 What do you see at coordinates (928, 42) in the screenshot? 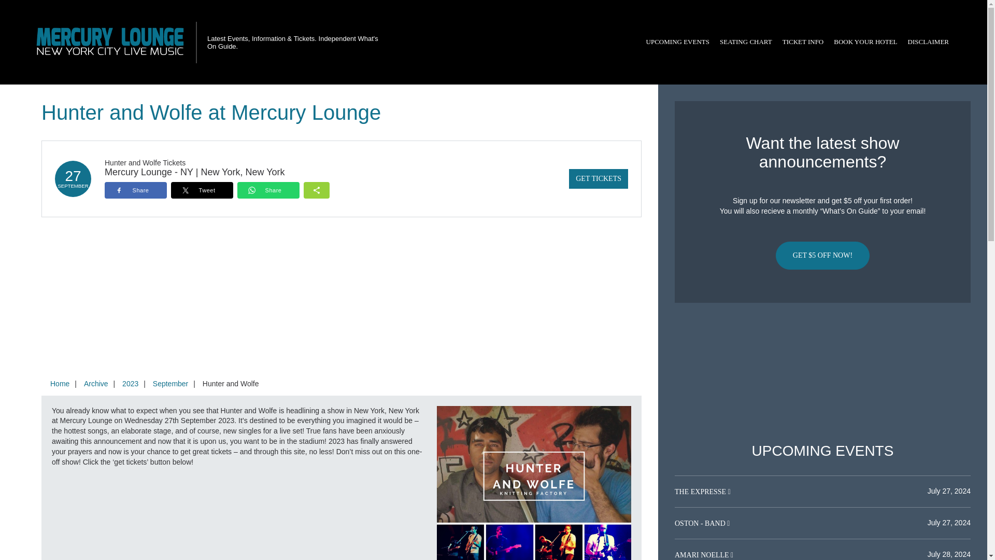
I see `DISCLAIMER` at bounding box center [928, 42].